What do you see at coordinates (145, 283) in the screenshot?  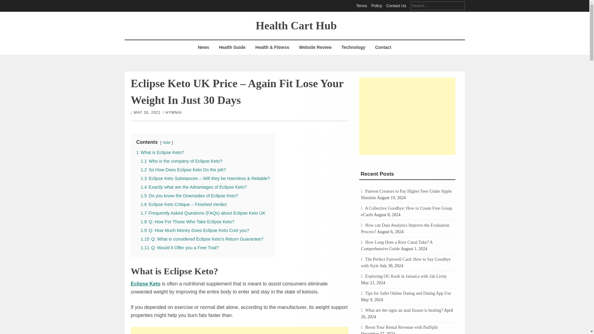 I see `Eclipse Keto` at bounding box center [145, 283].